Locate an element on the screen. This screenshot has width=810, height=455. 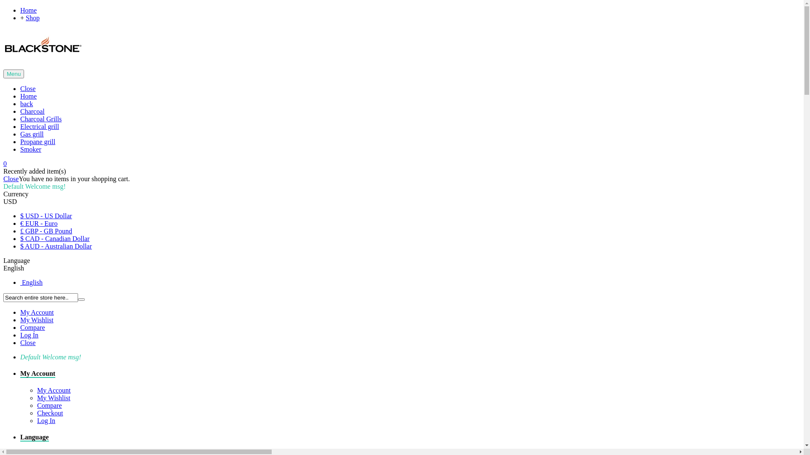
Gas grill is located at coordinates (32, 134).